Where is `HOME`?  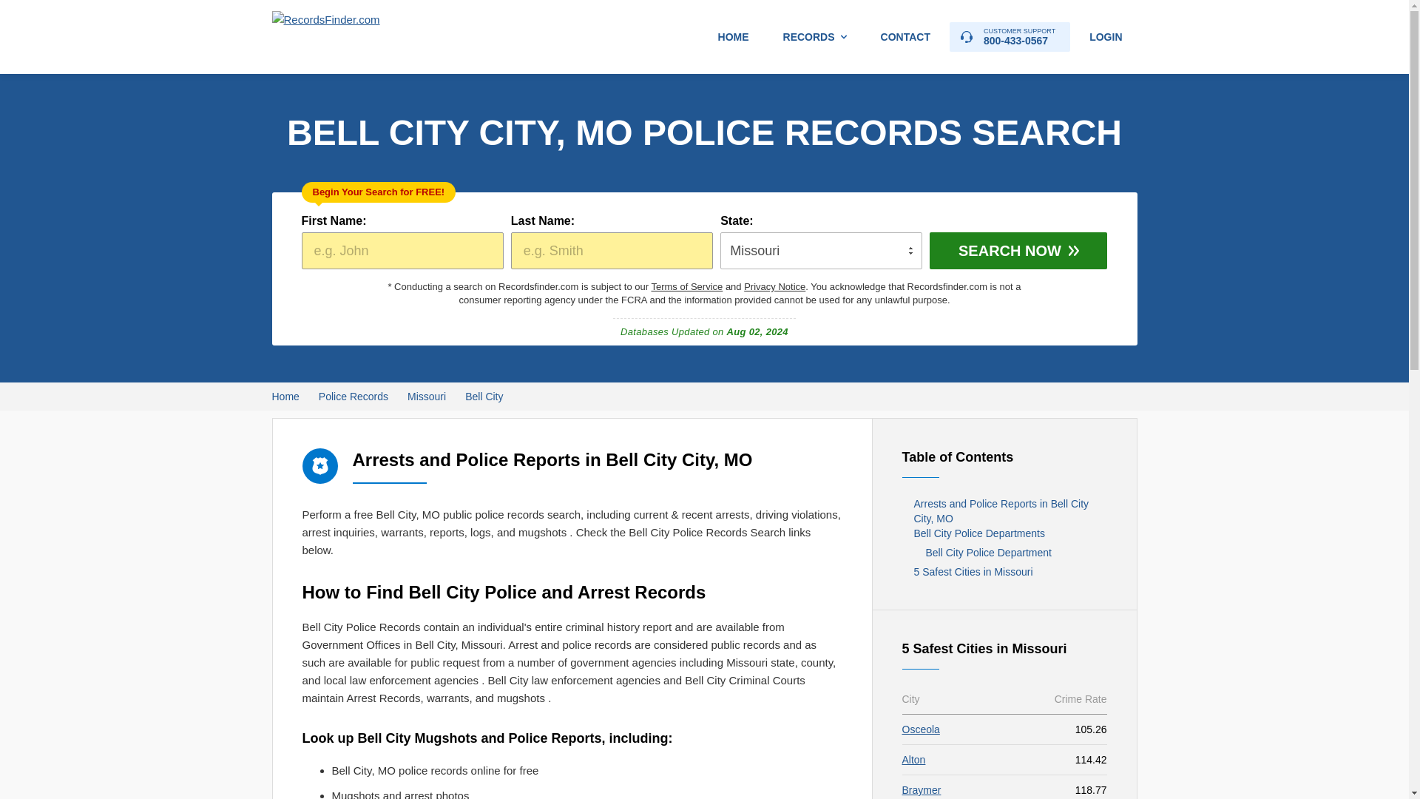 HOME is located at coordinates (733, 37).